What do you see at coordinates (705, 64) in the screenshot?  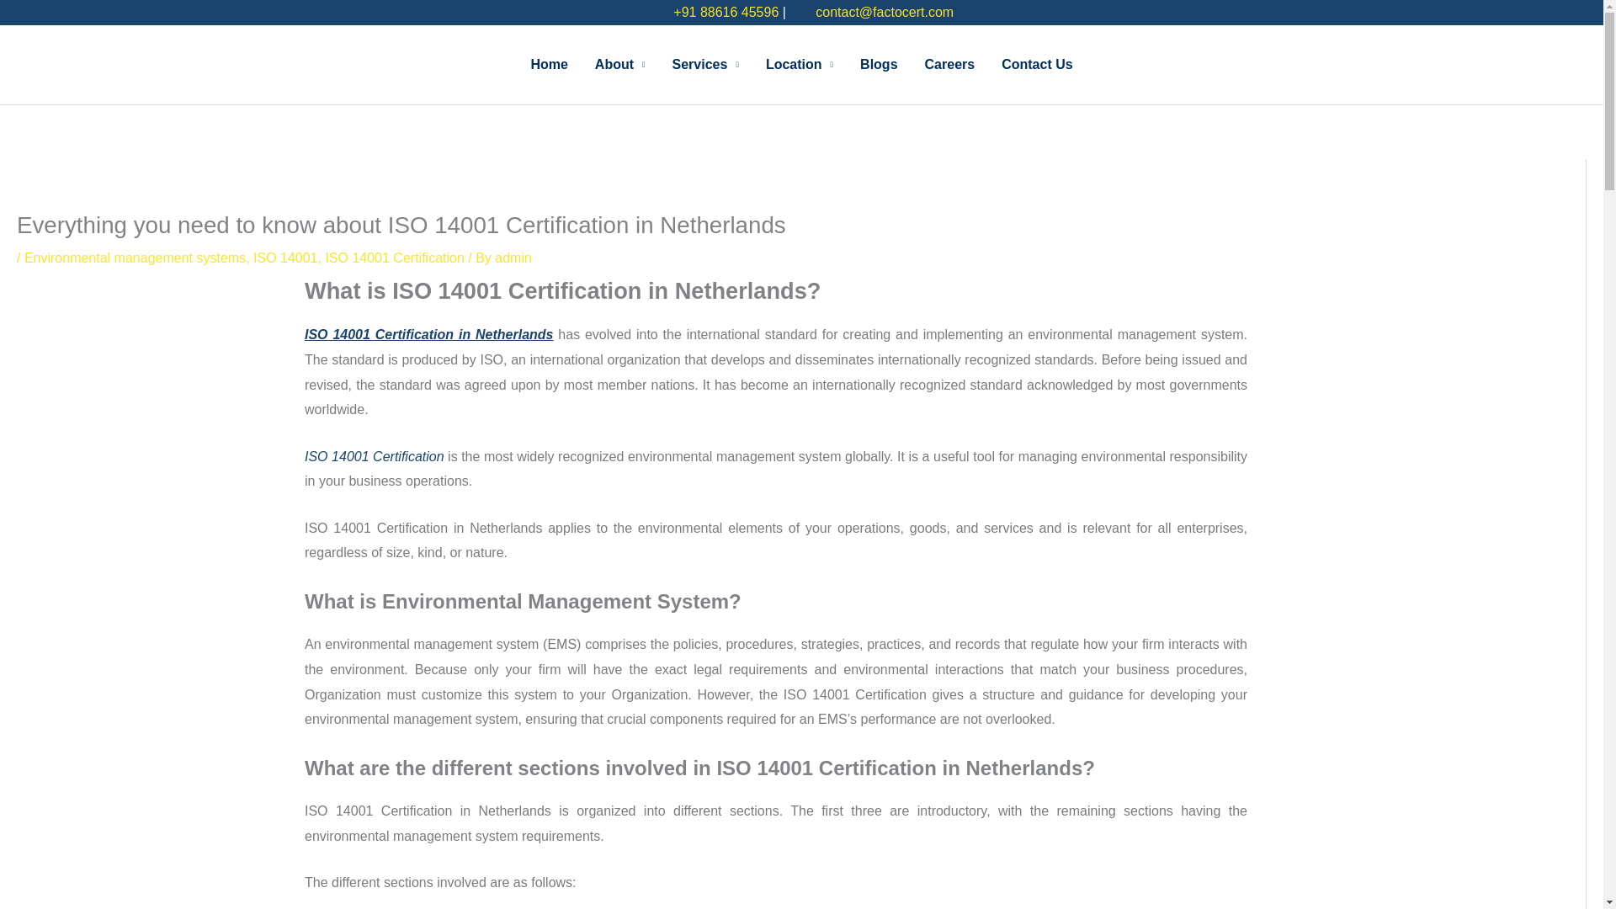 I see `Services` at bounding box center [705, 64].